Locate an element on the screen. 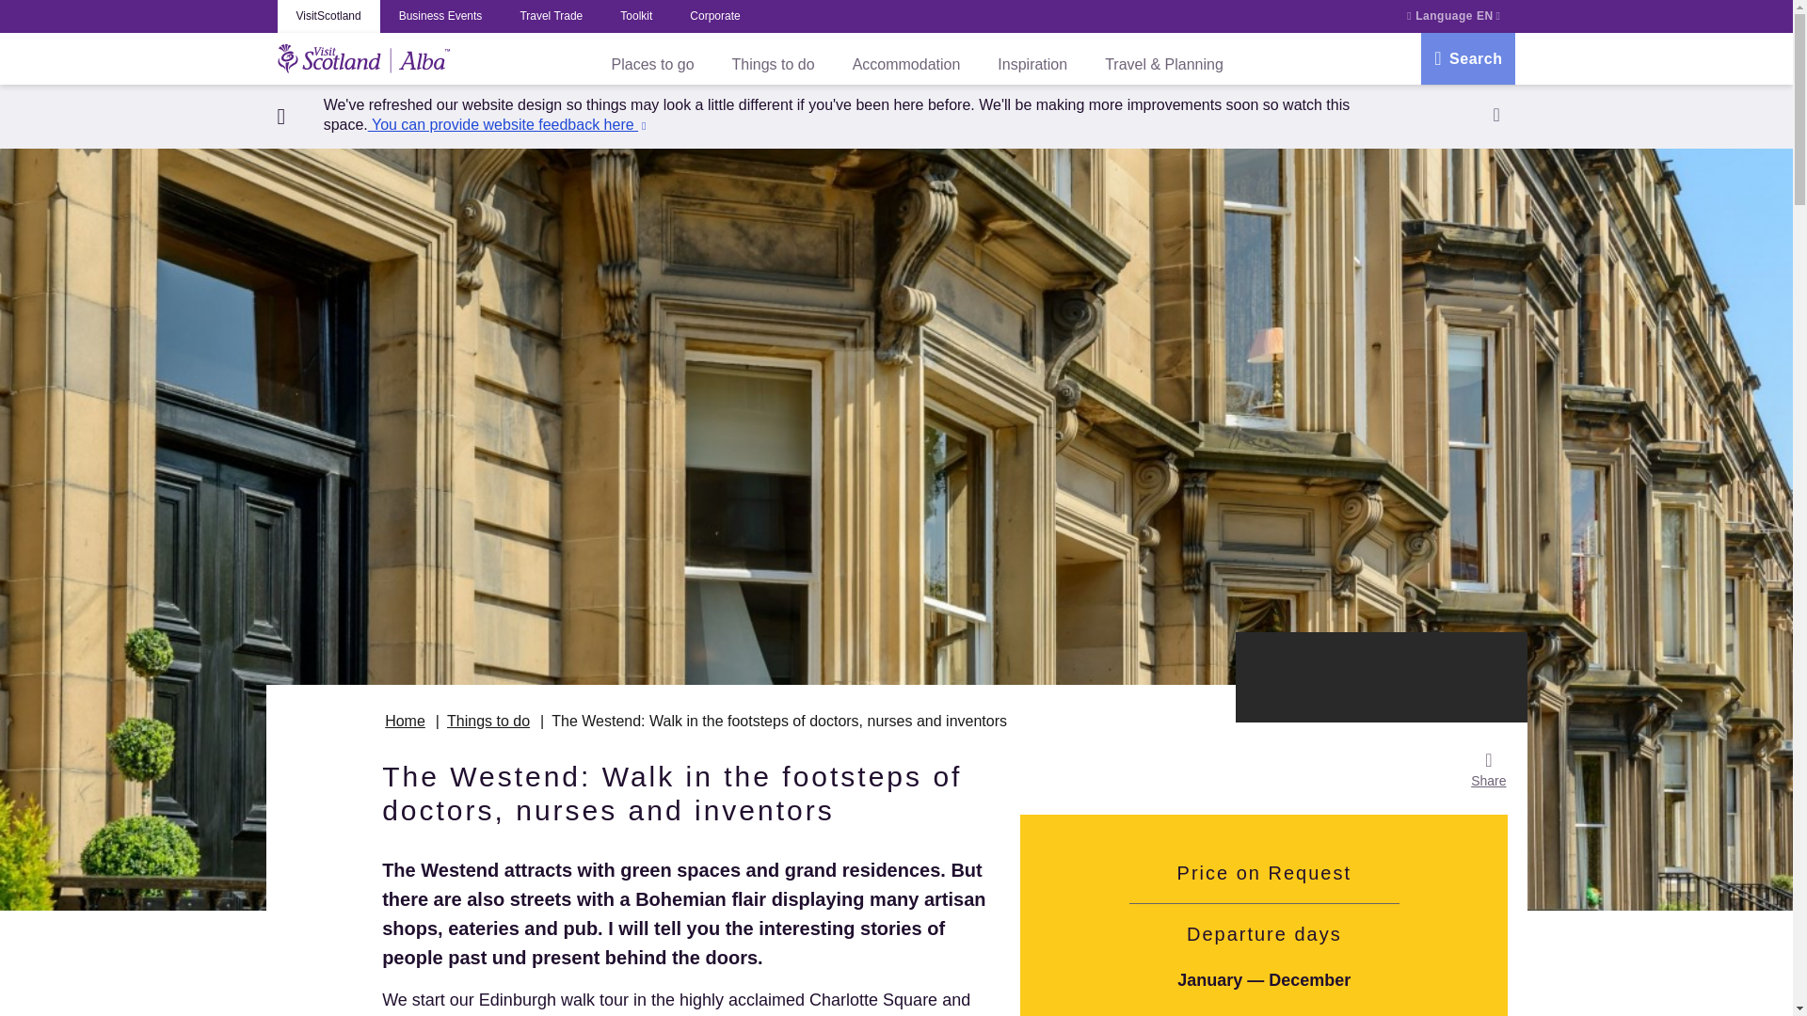  Toolkit is located at coordinates (636, 16).